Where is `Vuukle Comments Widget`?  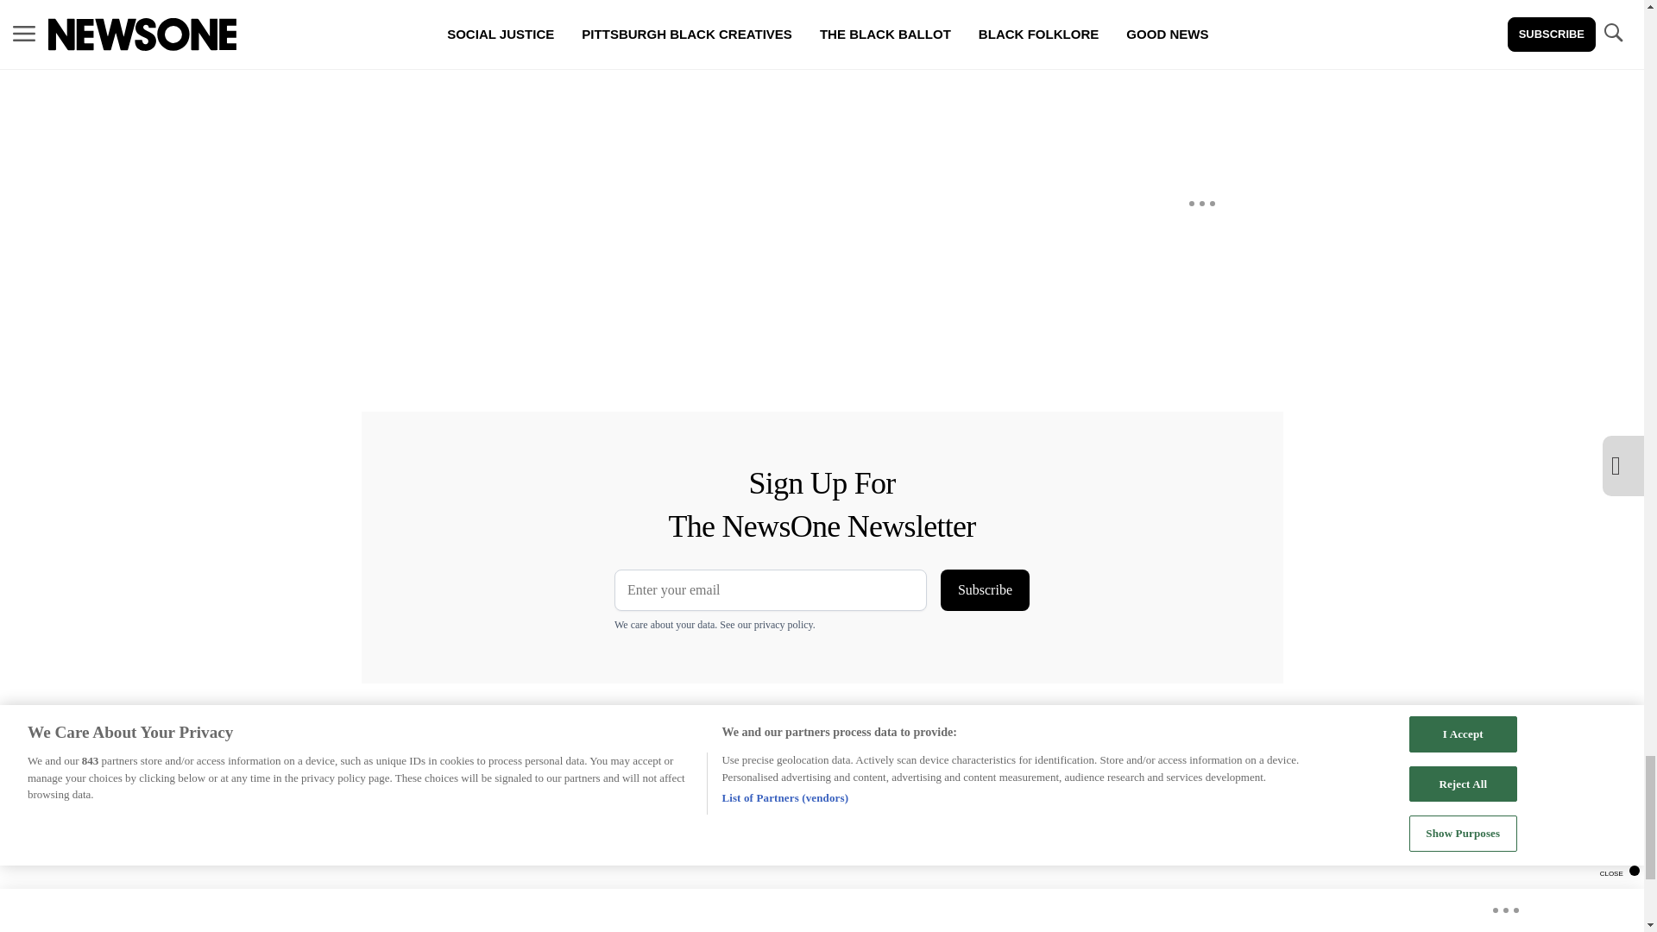
Vuukle Comments Widget is located at coordinates (666, 63).